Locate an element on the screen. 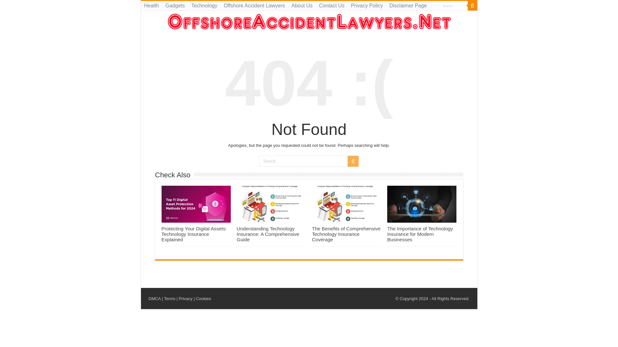 The width and height of the screenshot is (618, 347). Search is located at coordinates (472, 6).